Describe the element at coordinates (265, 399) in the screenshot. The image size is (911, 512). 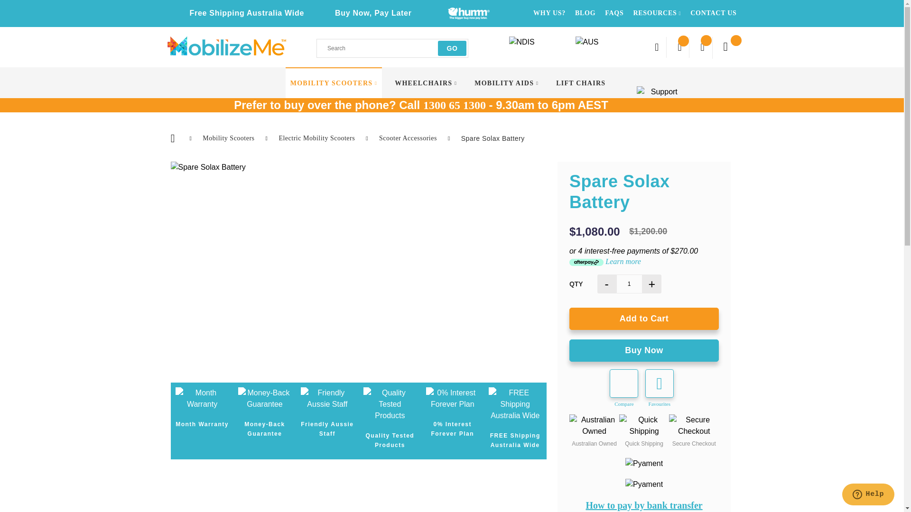
I see `Money-Back Guarantee` at that location.